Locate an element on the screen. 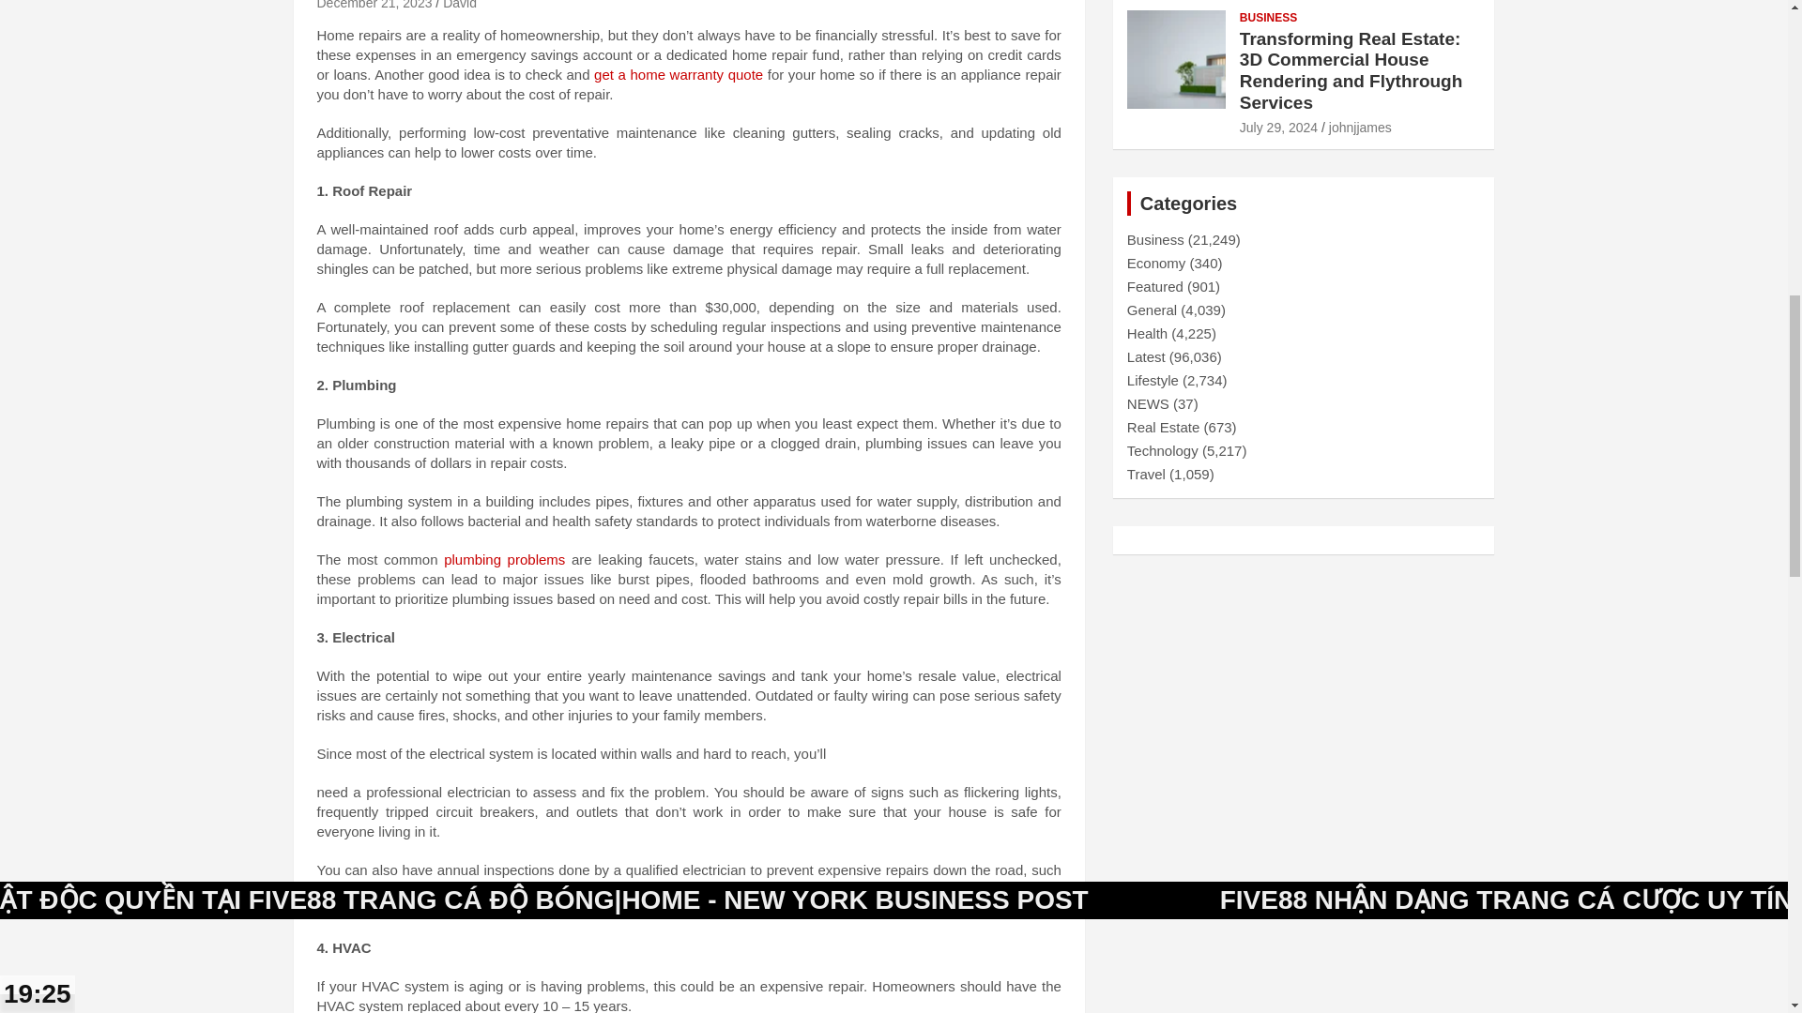 The image size is (1802, 1013). David is located at coordinates (460, 5).